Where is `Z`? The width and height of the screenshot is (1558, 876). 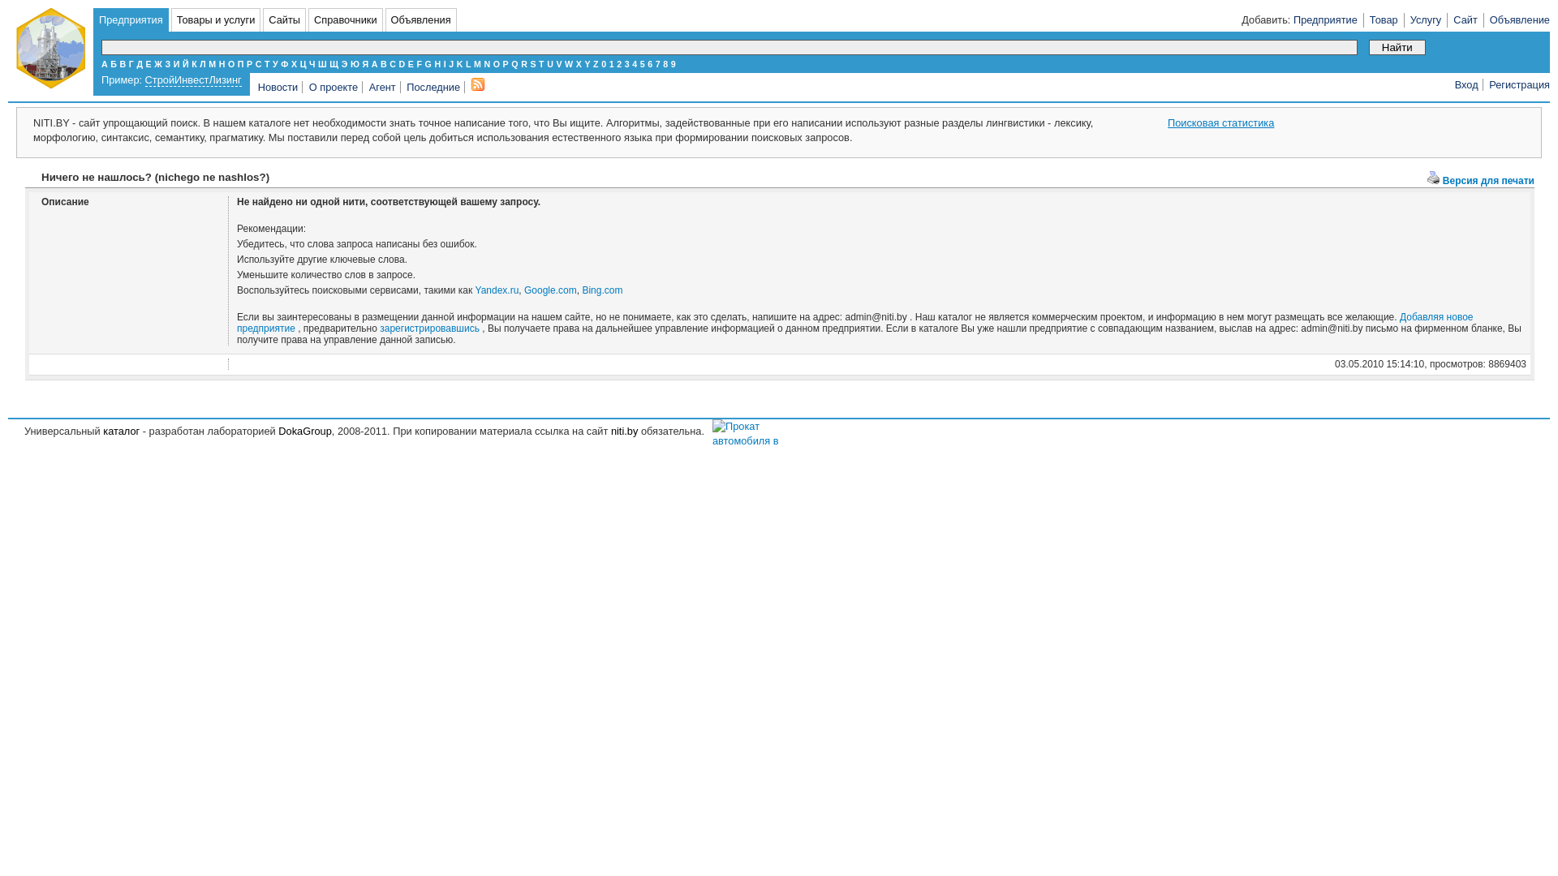
Z is located at coordinates (596, 64).